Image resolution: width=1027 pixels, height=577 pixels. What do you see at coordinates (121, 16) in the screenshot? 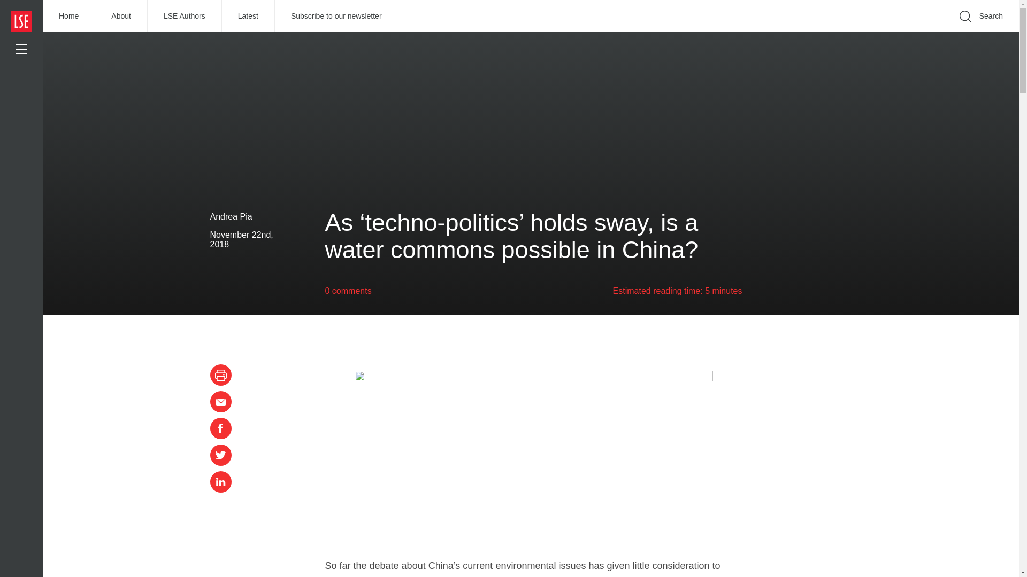
I see `About` at bounding box center [121, 16].